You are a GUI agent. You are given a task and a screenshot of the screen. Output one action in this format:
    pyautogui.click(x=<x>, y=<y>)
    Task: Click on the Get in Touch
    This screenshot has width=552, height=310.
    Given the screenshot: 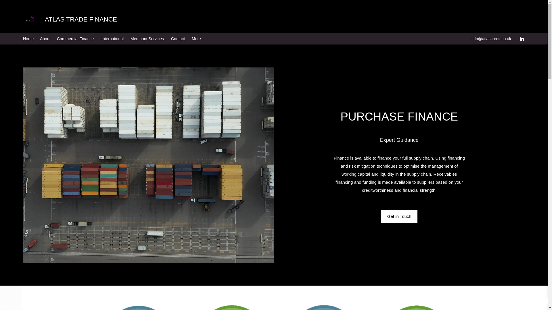 What is the action you would take?
    pyautogui.click(x=399, y=216)
    